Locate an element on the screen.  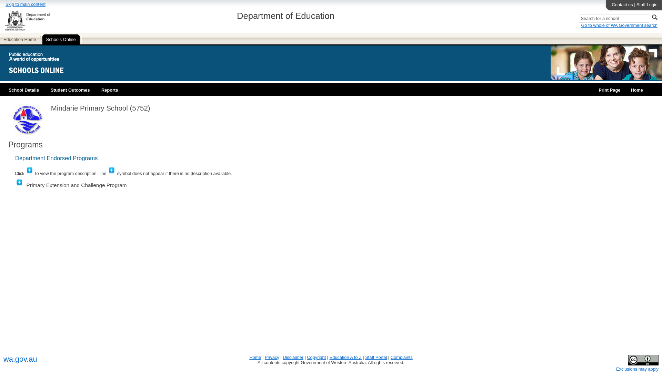
Print Page is located at coordinates (609, 87).